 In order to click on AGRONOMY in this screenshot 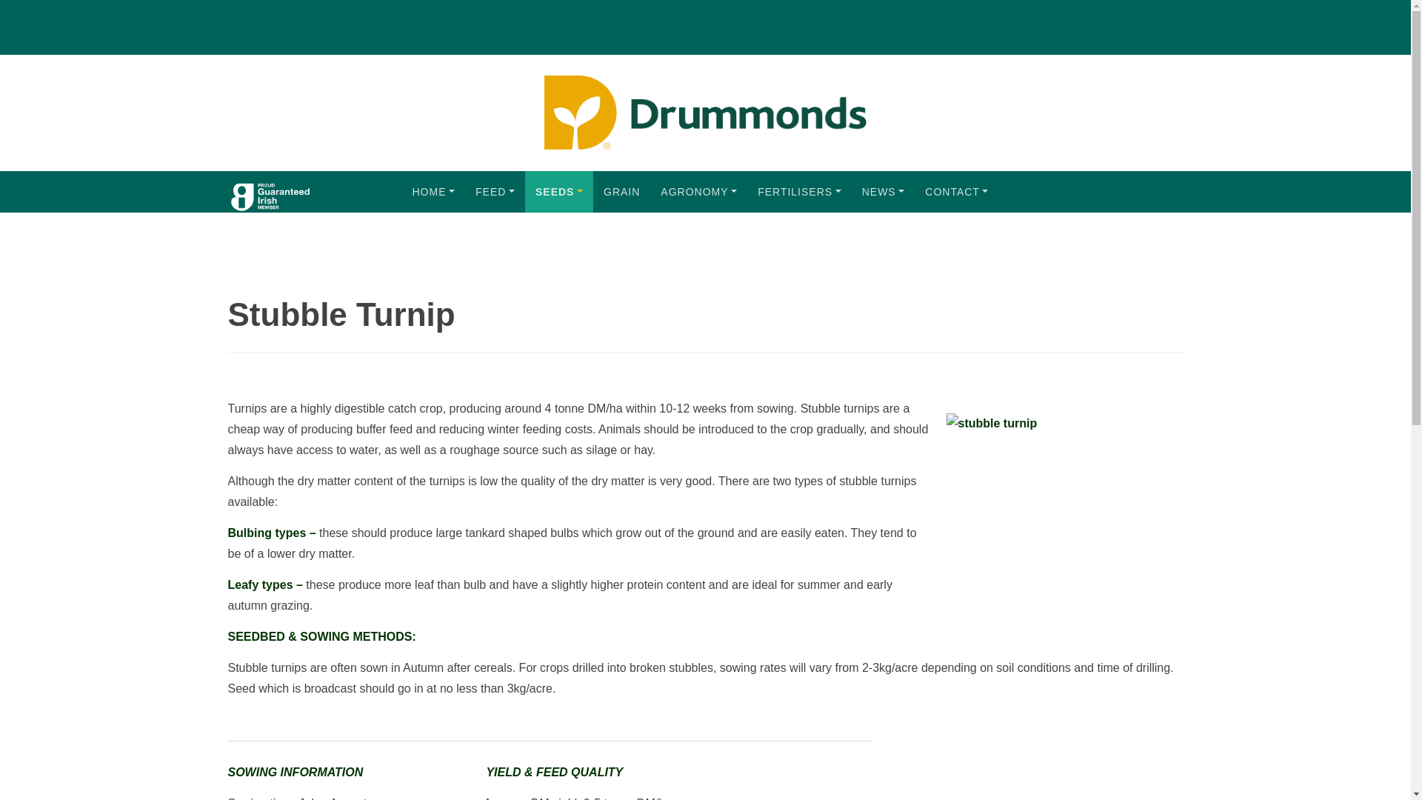, I will do `click(698, 192)`.